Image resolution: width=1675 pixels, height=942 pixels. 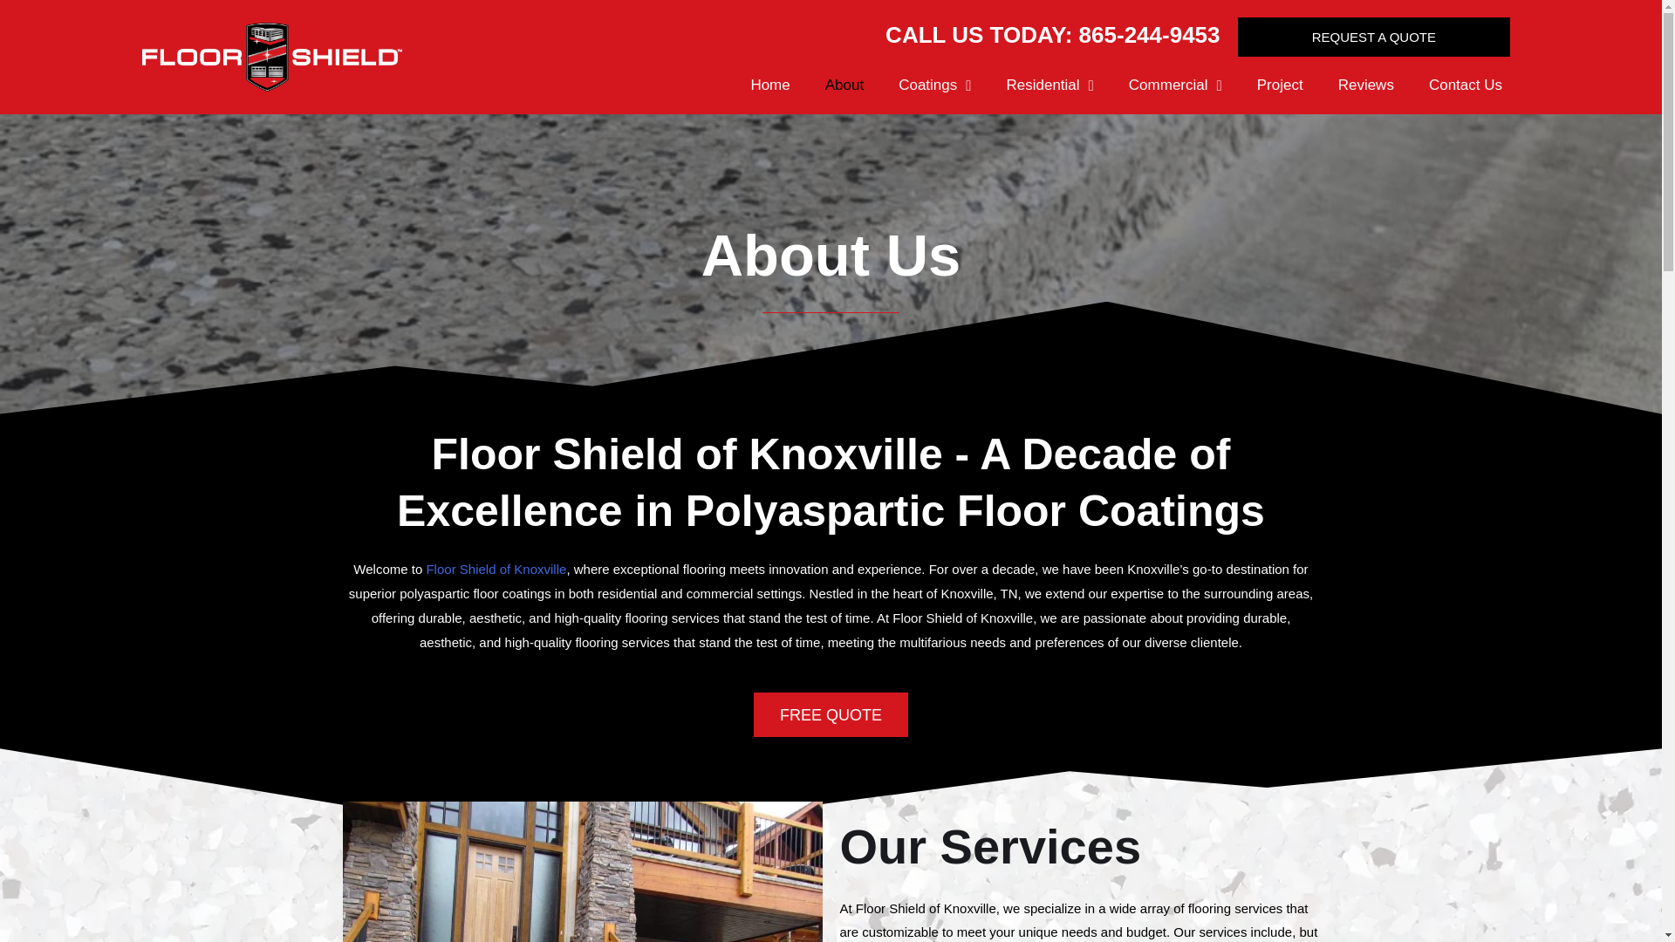 What do you see at coordinates (1280, 85) in the screenshot?
I see `Project` at bounding box center [1280, 85].